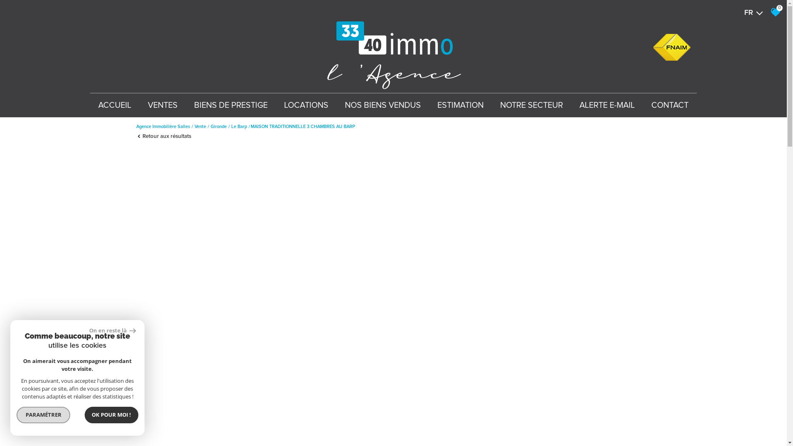  Describe the element at coordinates (231, 105) in the screenshot. I see `BIENS DE PRESTIGE` at that location.